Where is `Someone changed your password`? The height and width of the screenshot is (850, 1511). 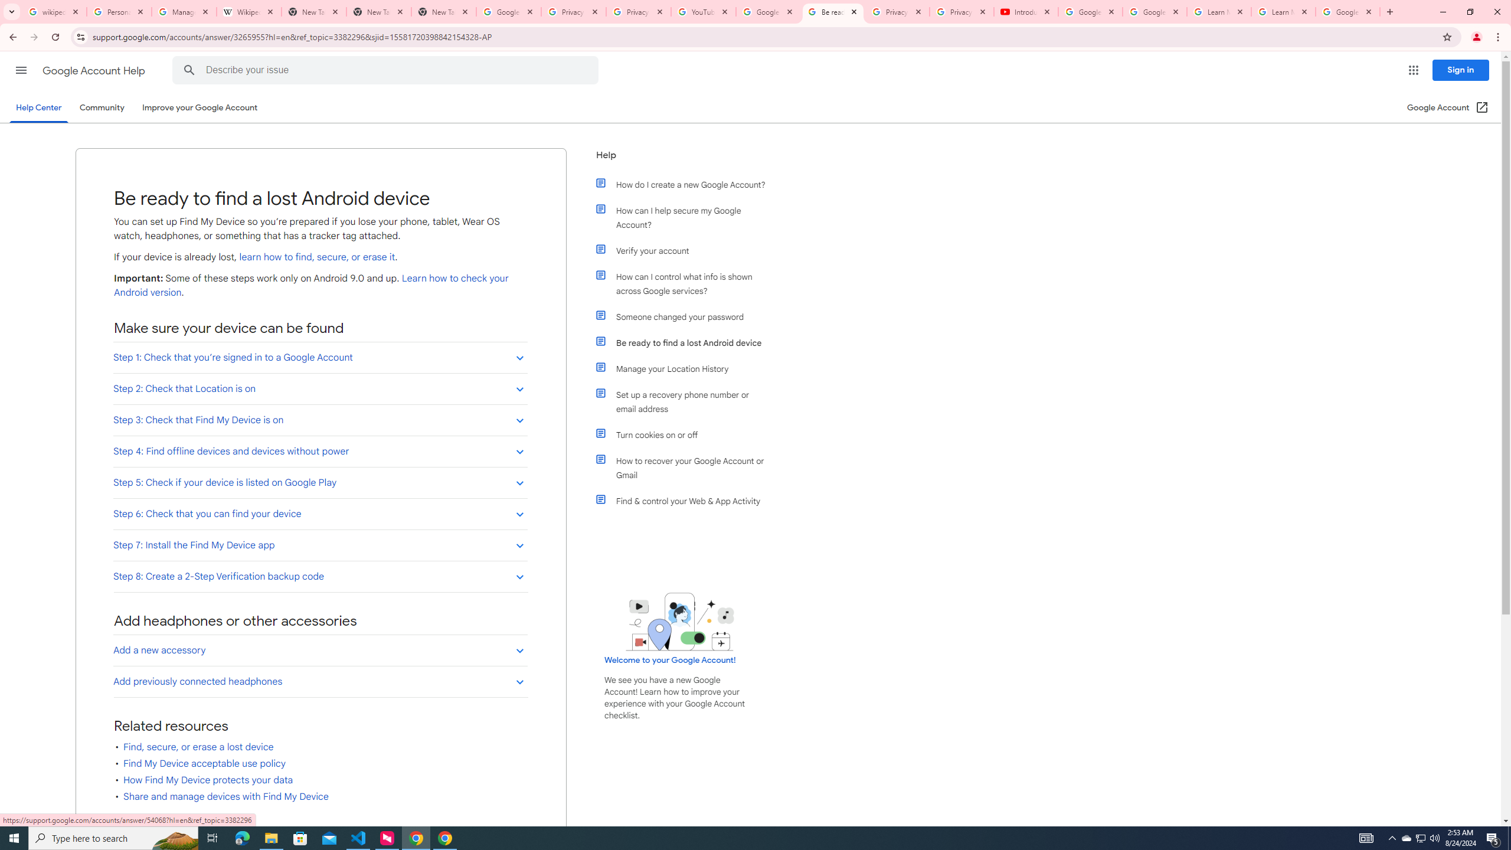 Someone changed your password is located at coordinates (686, 316).